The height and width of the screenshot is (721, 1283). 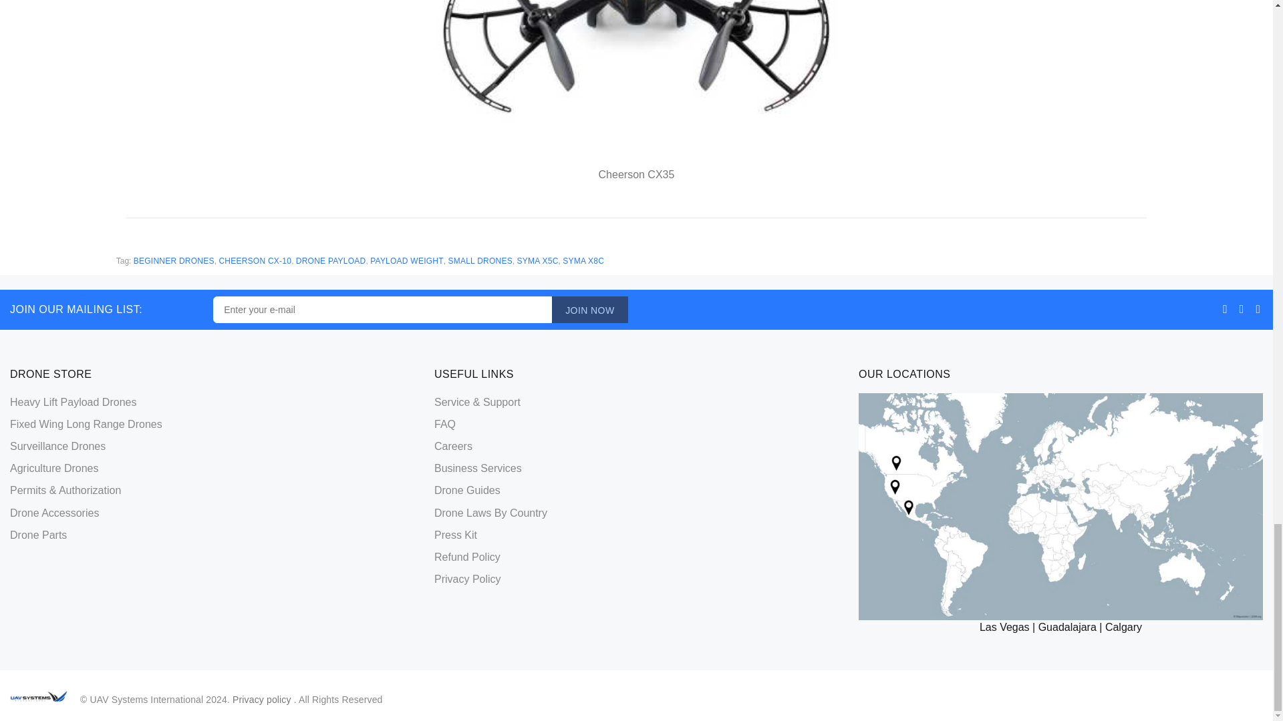 What do you see at coordinates (583, 261) in the screenshot?
I see `Show products matching tag syma x8c` at bounding box center [583, 261].